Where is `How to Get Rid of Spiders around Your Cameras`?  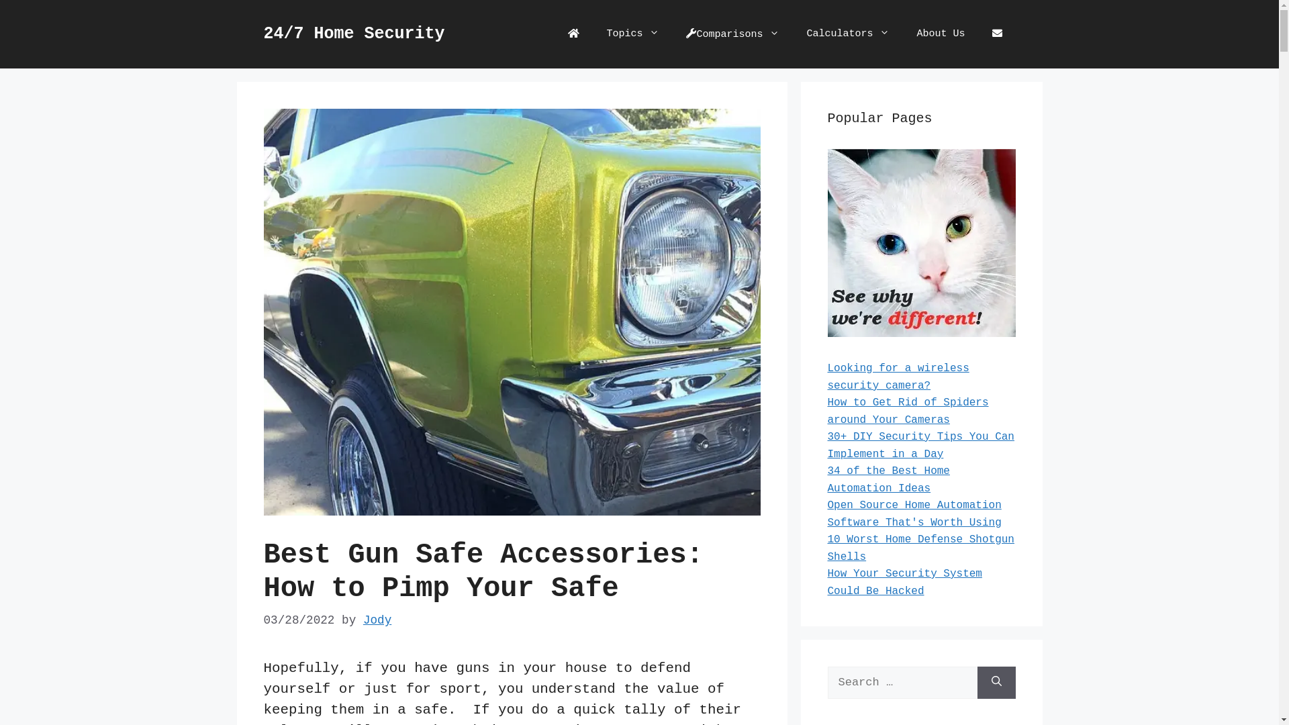 How to Get Rid of Spiders around Your Cameras is located at coordinates (908, 411).